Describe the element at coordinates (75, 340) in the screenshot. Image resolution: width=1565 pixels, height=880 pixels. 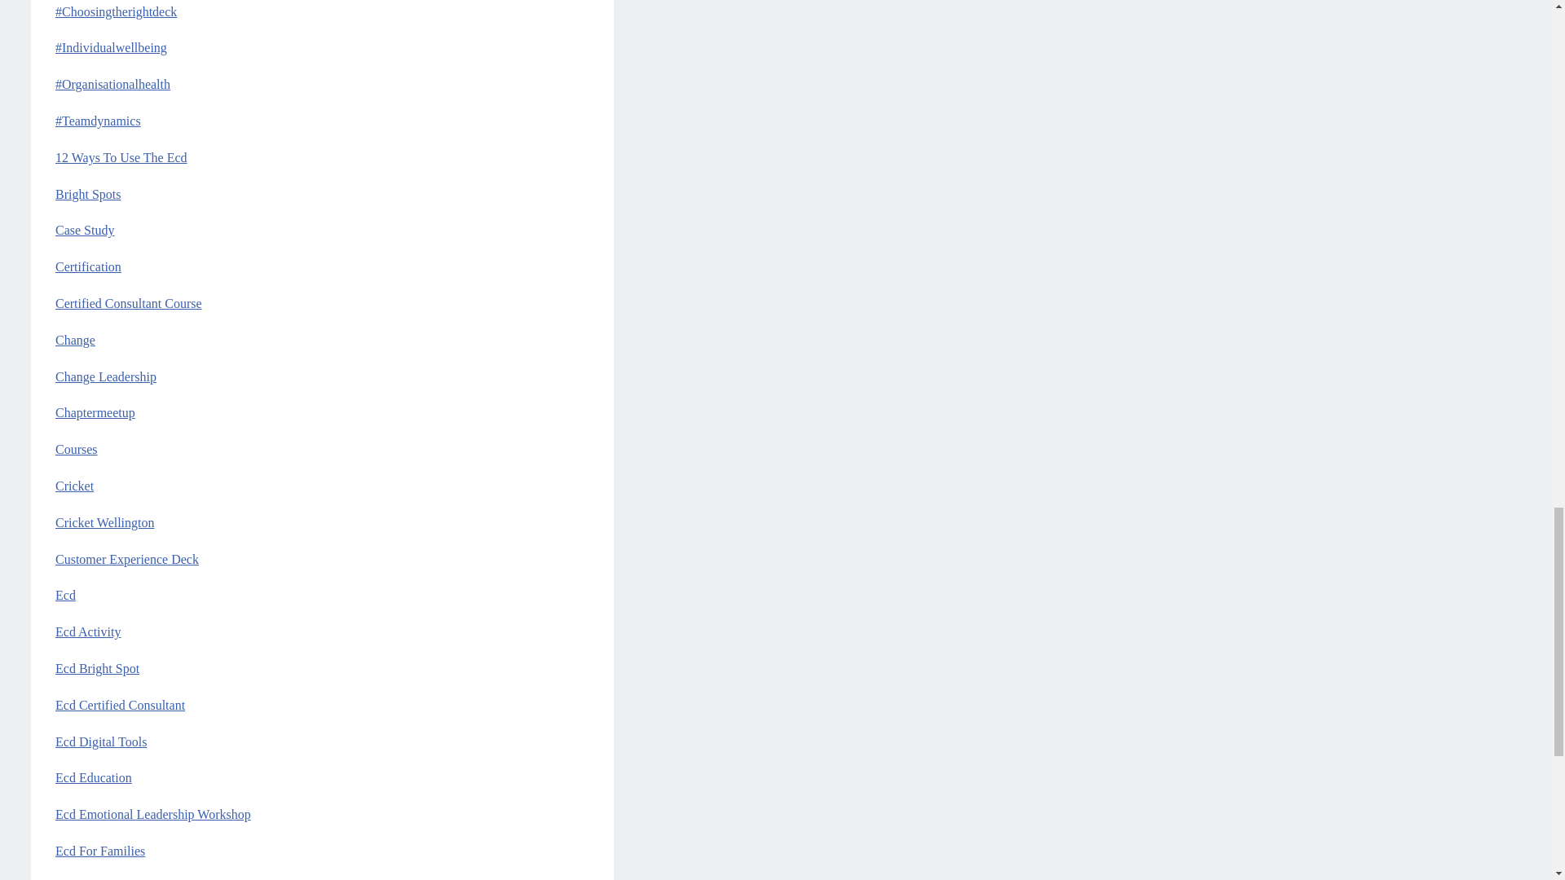
I see `Change` at that location.